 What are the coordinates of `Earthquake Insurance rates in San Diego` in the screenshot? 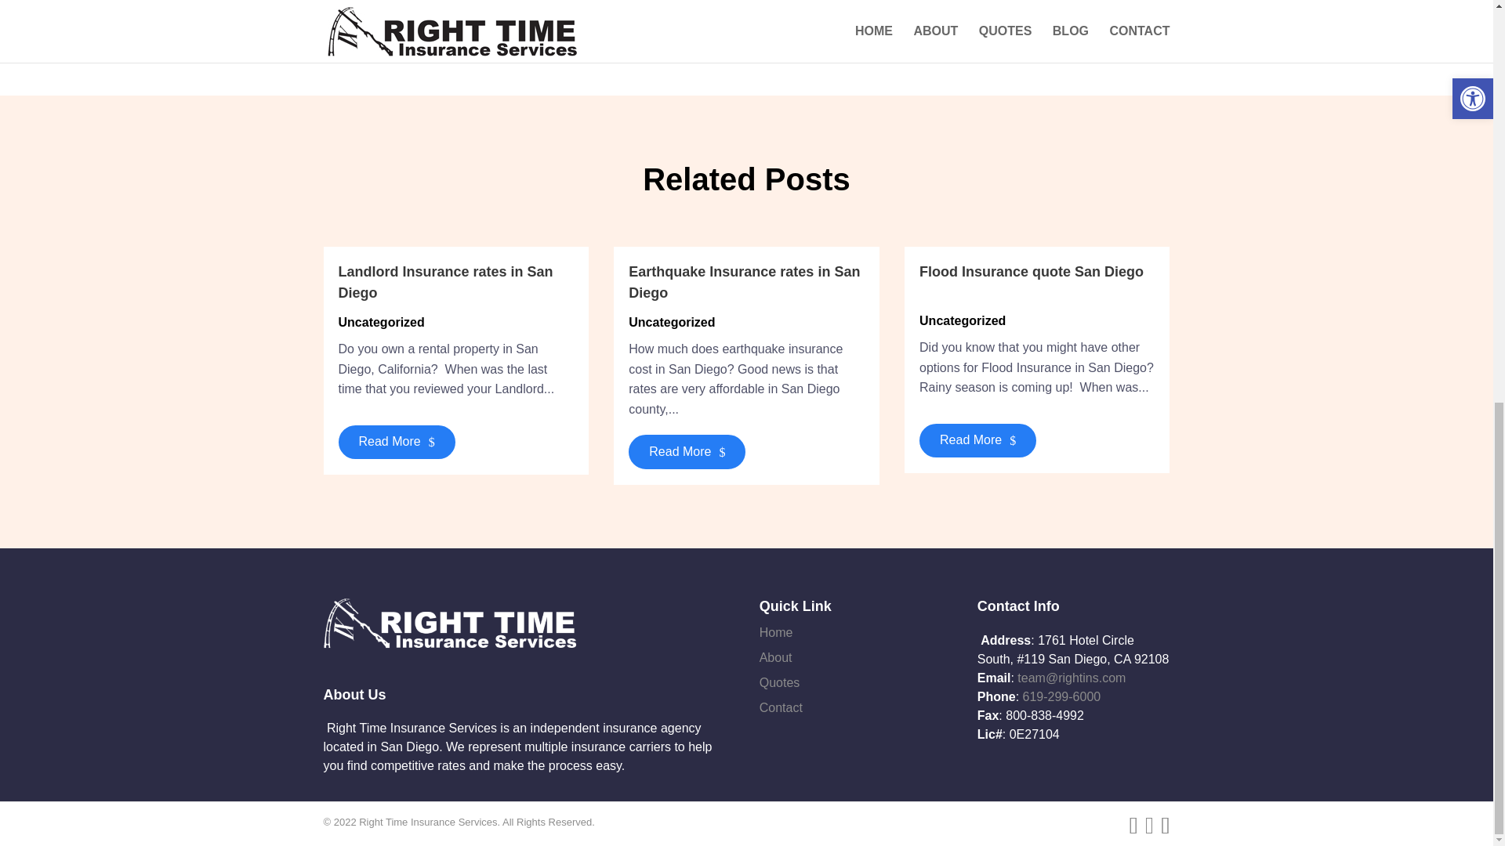 It's located at (744, 282).